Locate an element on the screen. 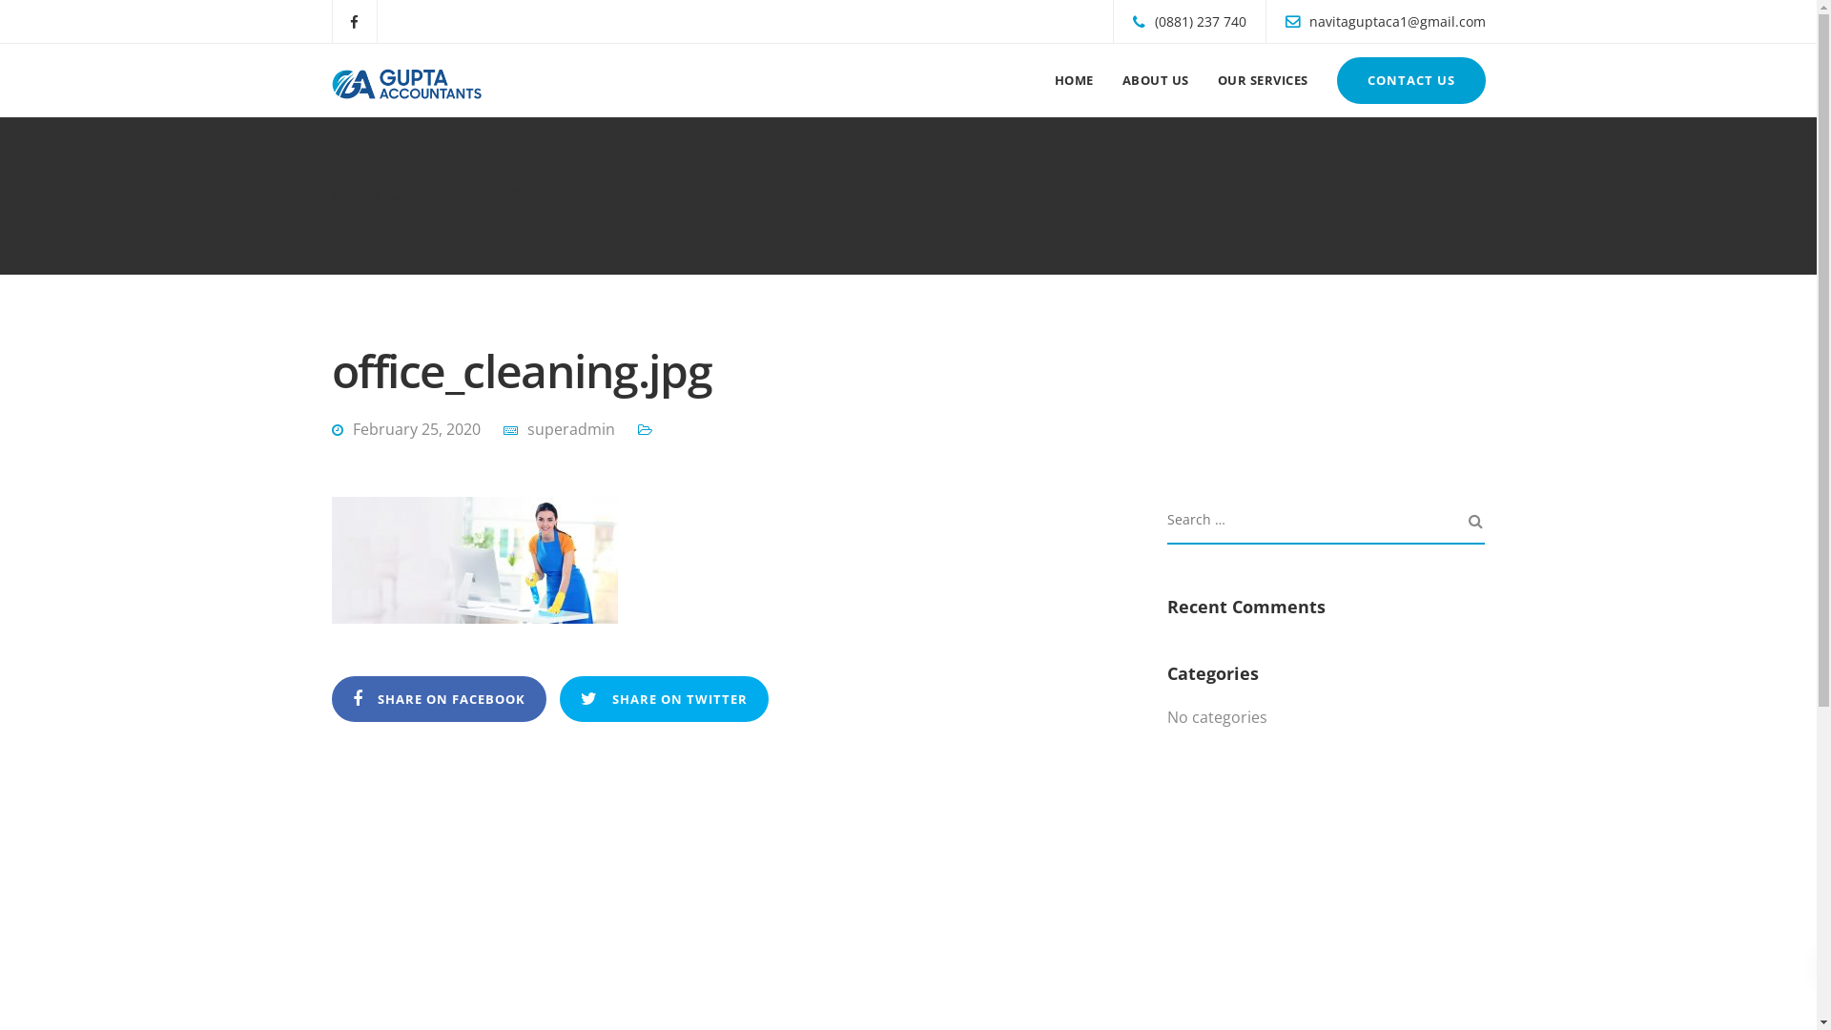 Image resolution: width=1831 pixels, height=1030 pixels. HOME is located at coordinates (1074, 80).